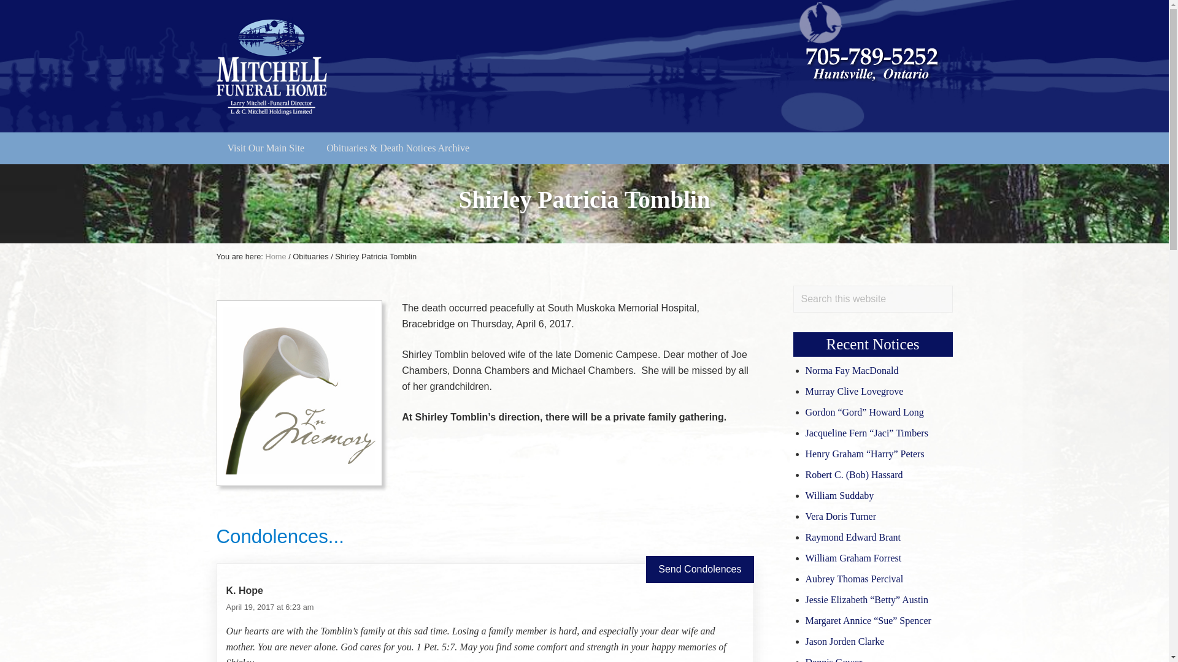 Image resolution: width=1178 pixels, height=662 pixels. What do you see at coordinates (854, 579) in the screenshot?
I see `Aubrey Thomas Percival` at bounding box center [854, 579].